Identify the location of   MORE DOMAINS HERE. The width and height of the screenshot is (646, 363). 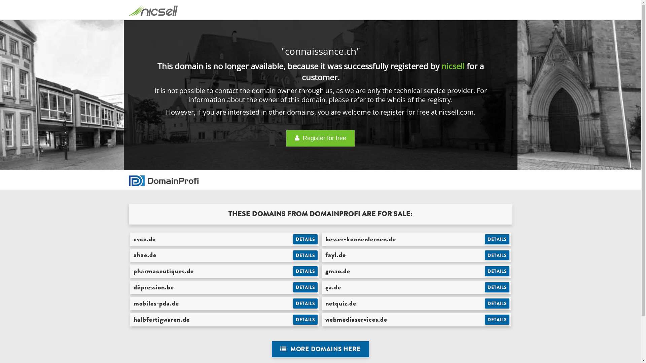
(320, 350).